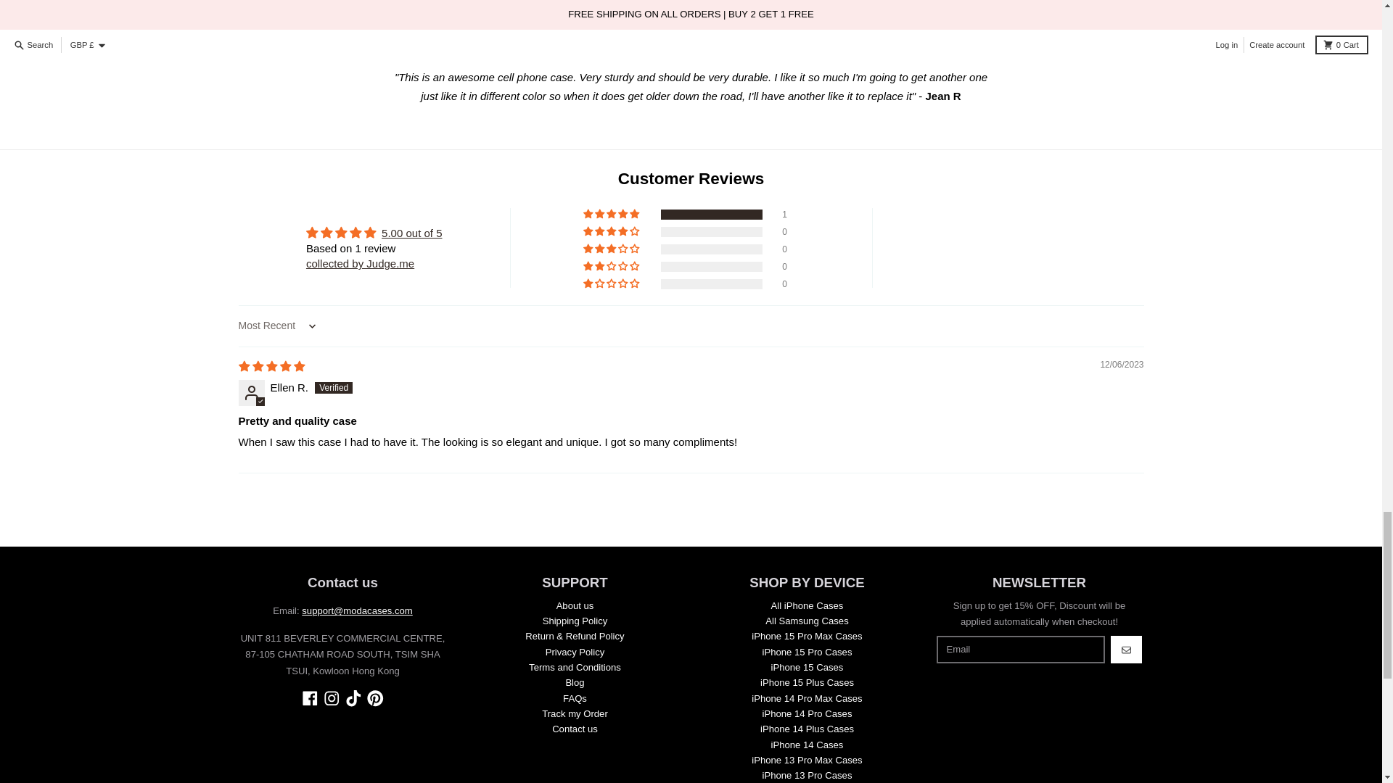  Describe the element at coordinates (311, 698) in the screenshot. I see `Facebook - Modacases` at that location.